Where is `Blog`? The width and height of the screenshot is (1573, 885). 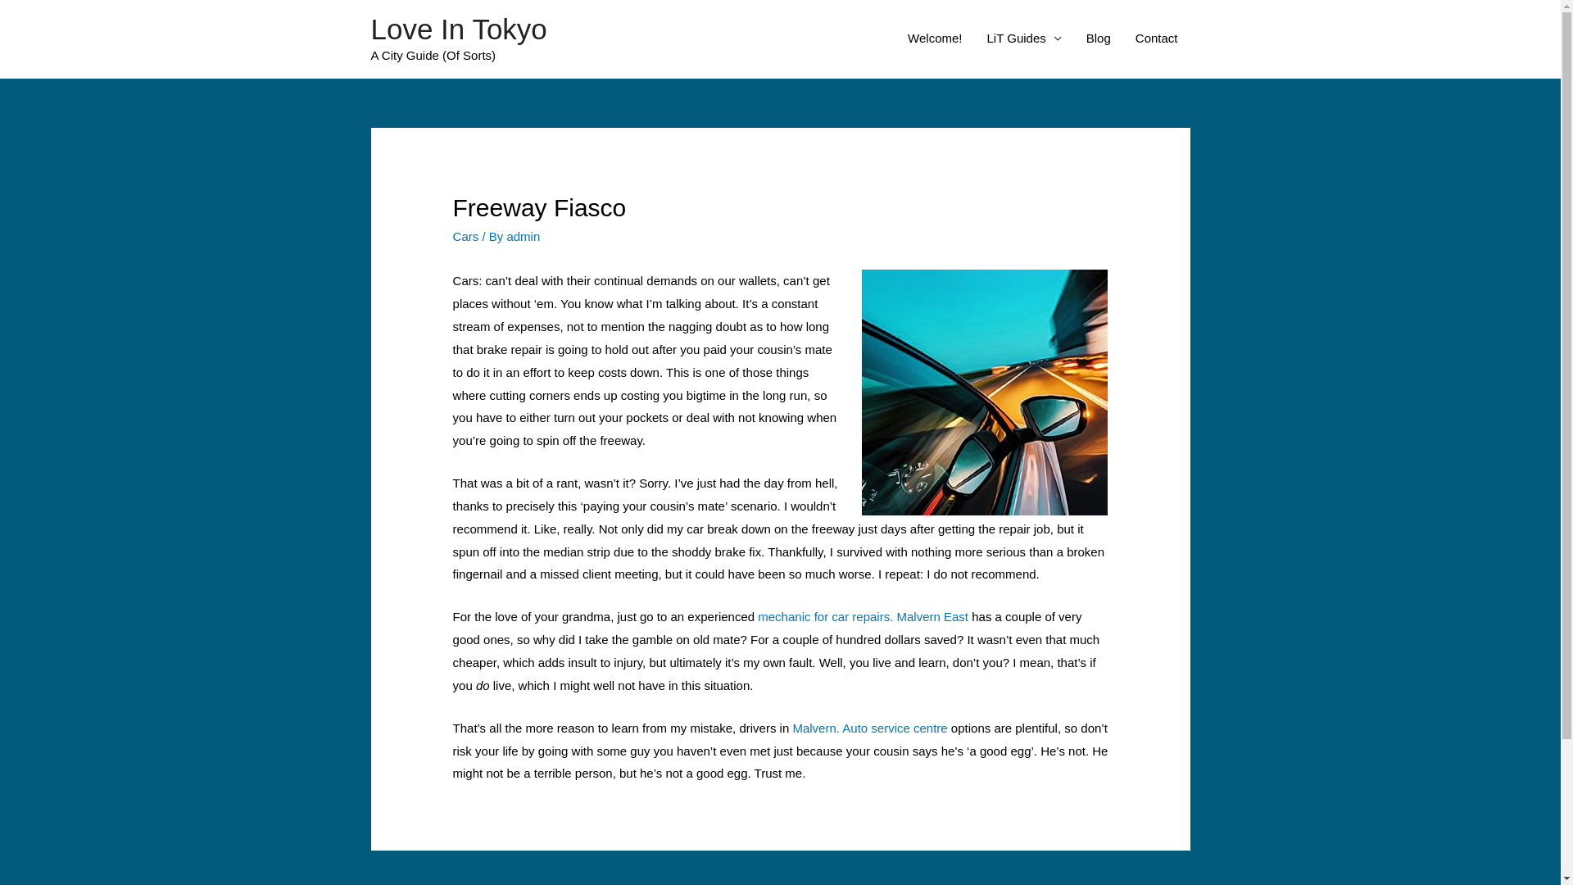
Blog is located at coordinates (1099, 39).